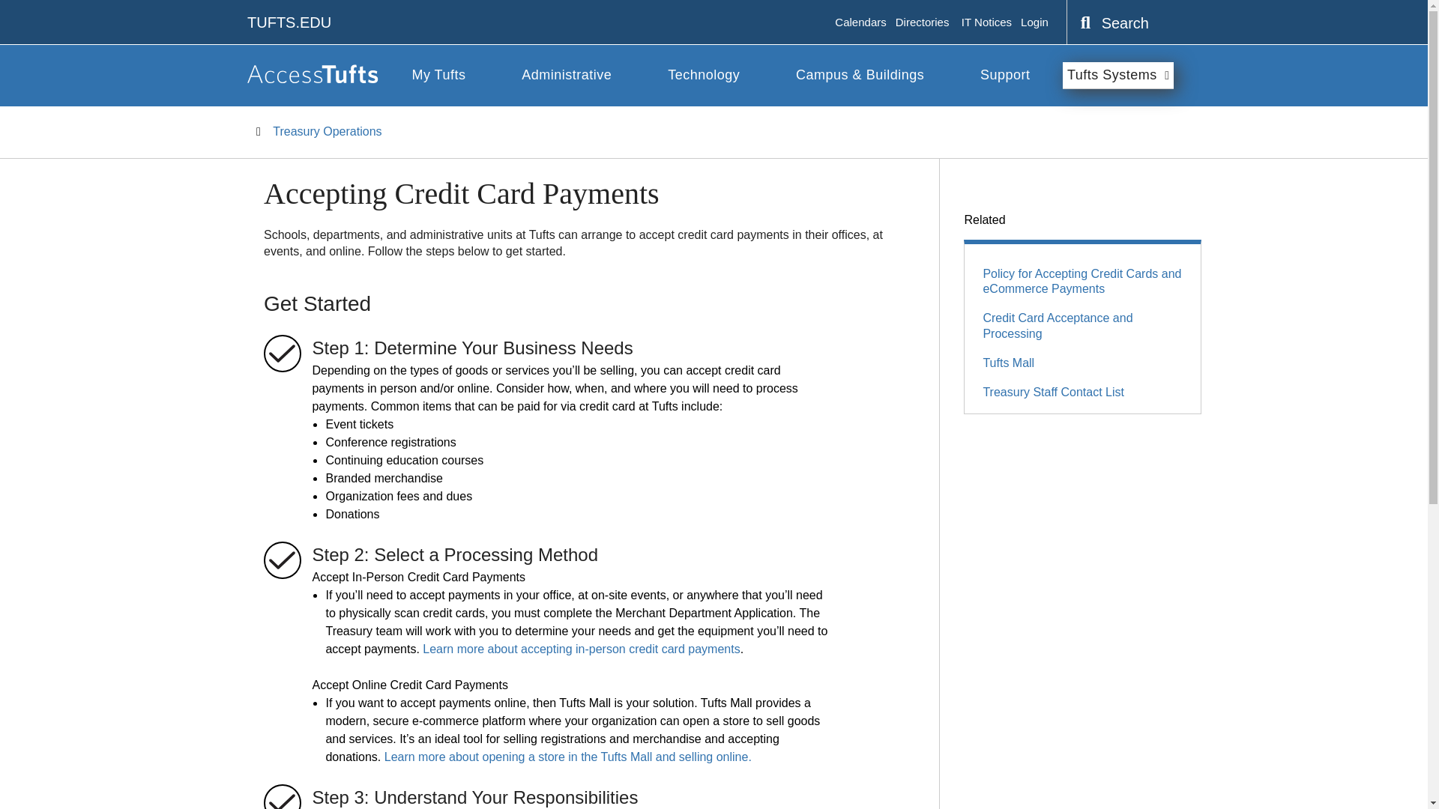  Describe the element at coordinates (438, 75) in the screenshot. I see `My Tufts` at that location.